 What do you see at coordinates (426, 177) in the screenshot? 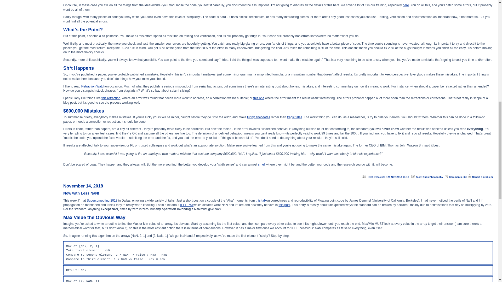
I see `Bugs` at bounding box center [426, 177].